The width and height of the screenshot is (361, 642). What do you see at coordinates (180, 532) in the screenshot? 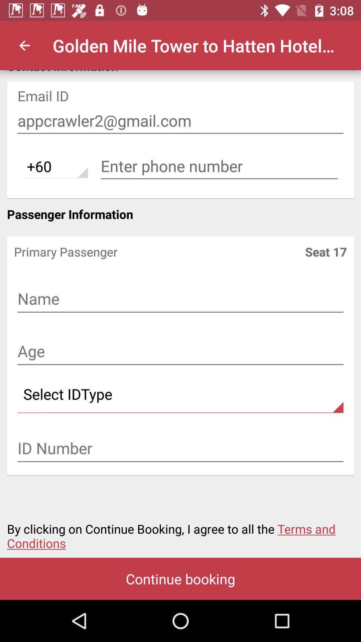
I see `swipe to the by clicking on icon` at bounding box center [180, 532].